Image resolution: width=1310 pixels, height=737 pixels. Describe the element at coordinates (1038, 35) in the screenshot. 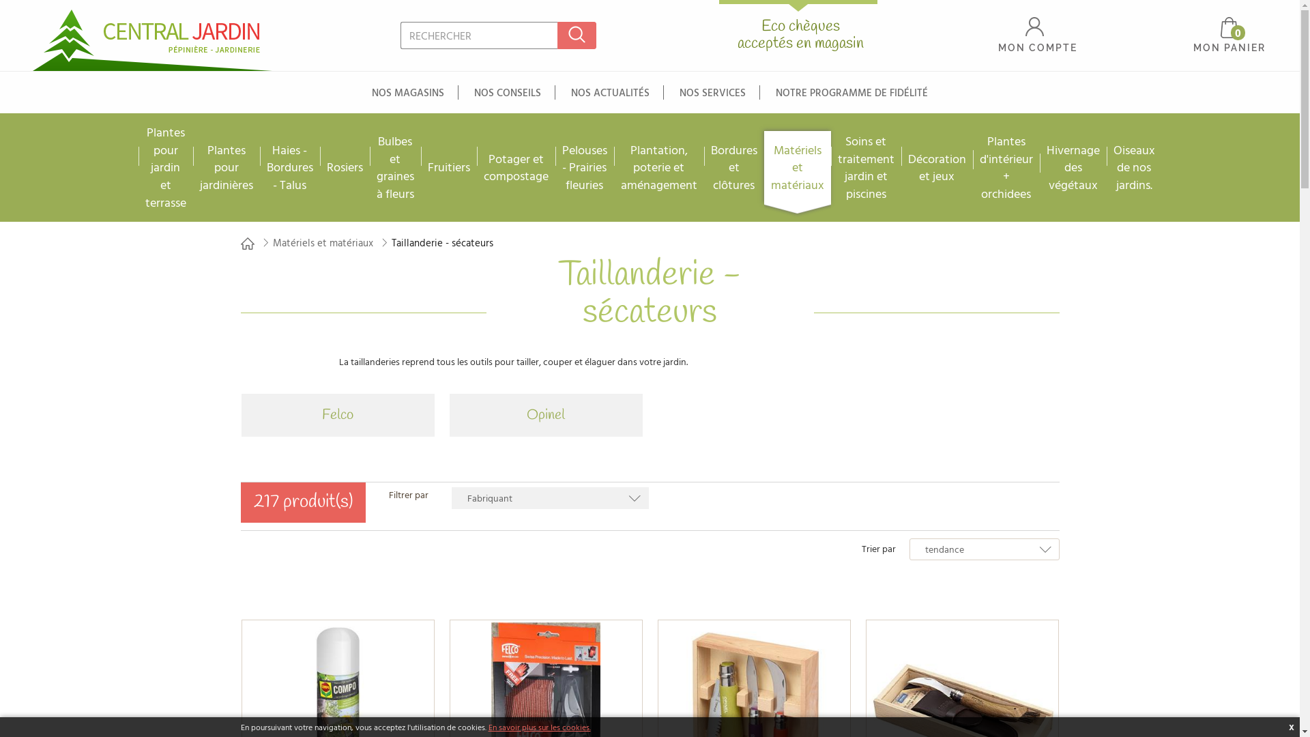

I see `MON COMPTE` at that location.